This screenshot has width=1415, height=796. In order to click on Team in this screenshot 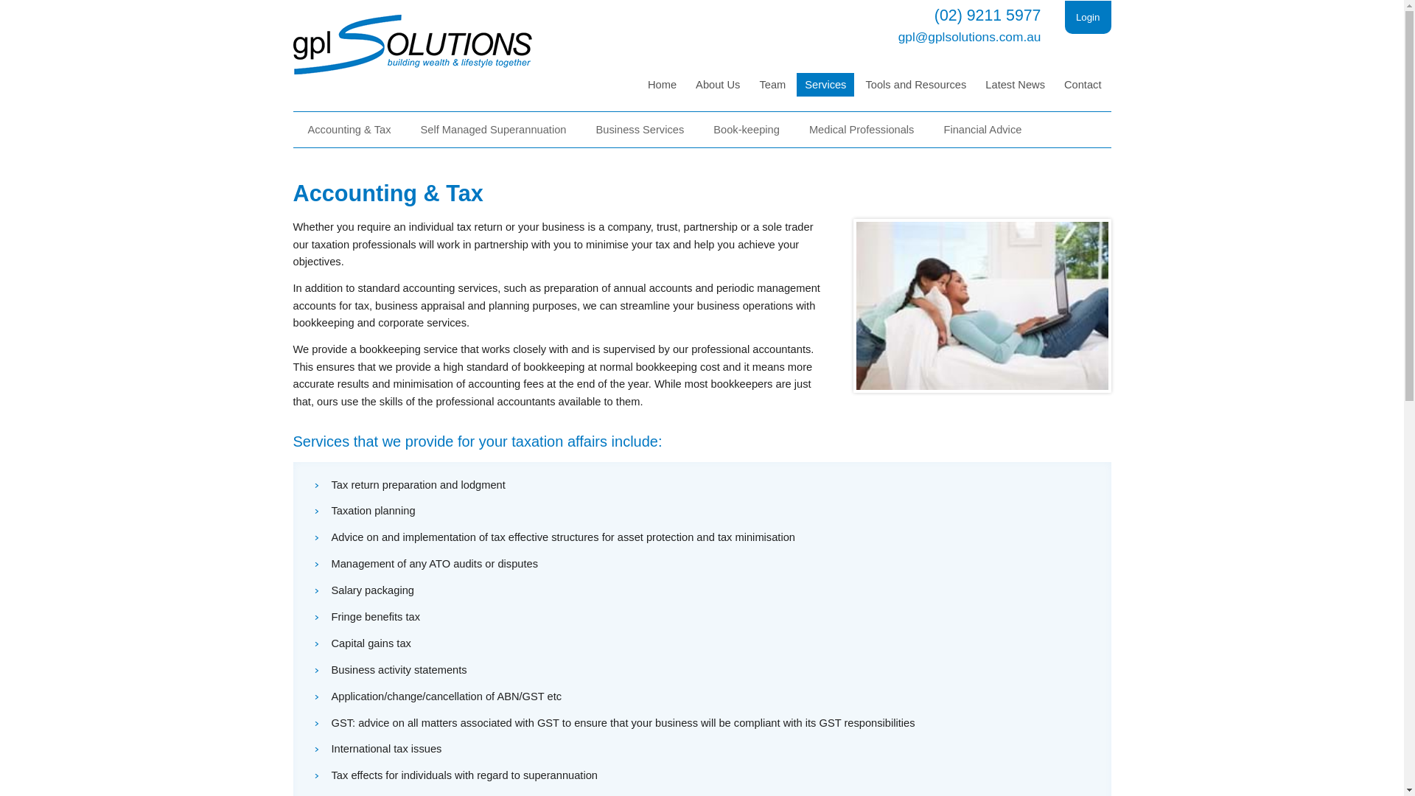, I will do `click(772, 85)`.